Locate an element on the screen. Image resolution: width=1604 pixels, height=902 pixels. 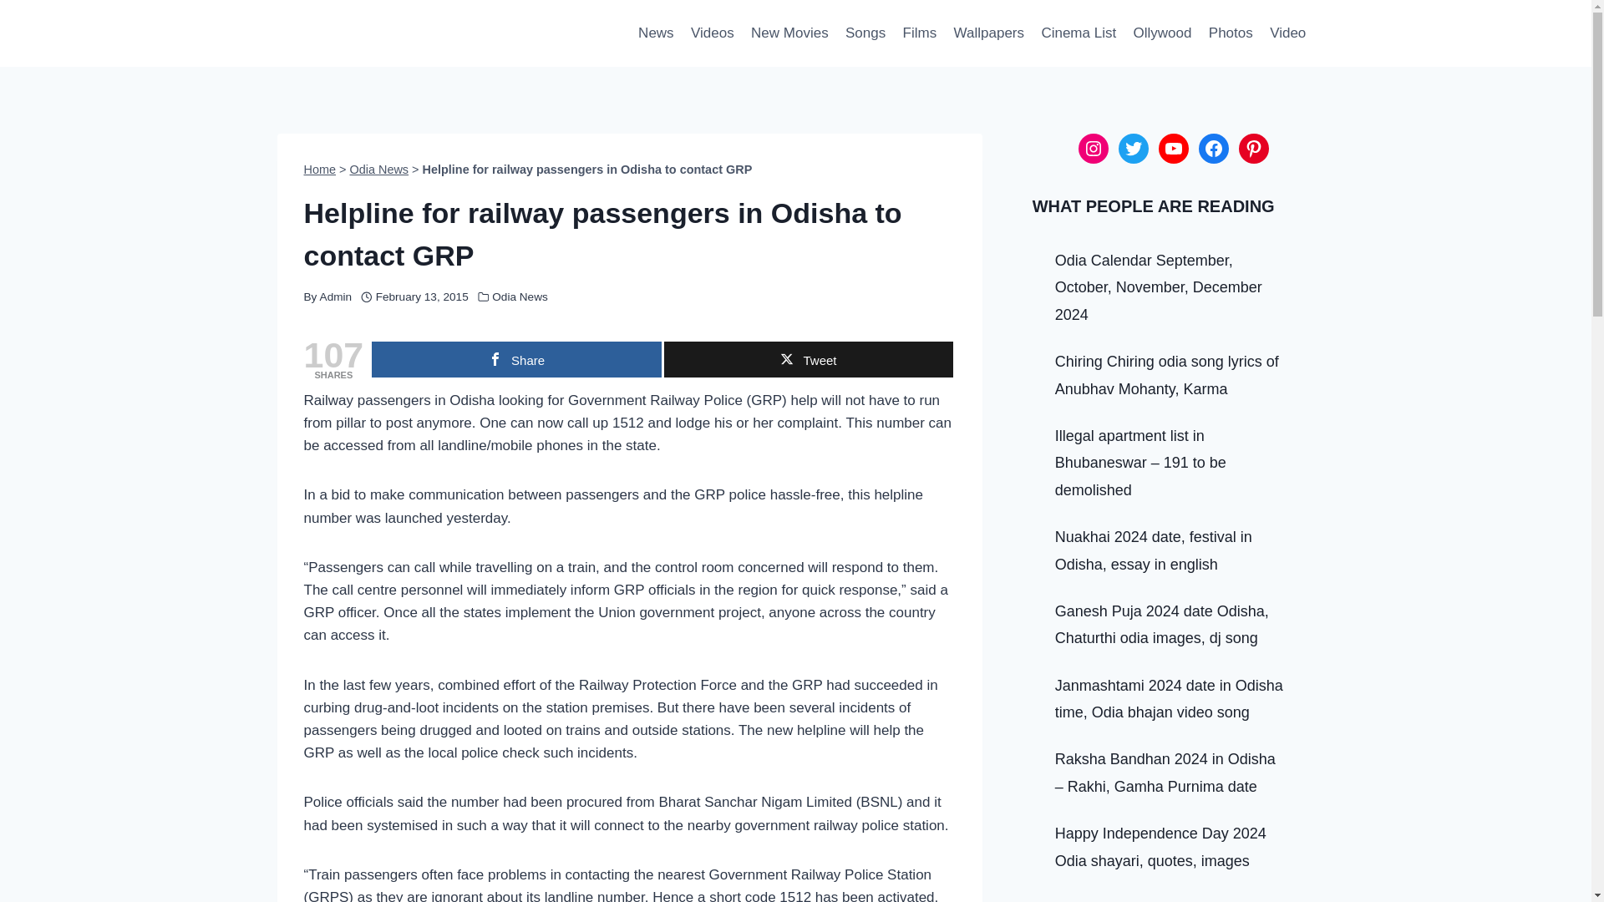
Tweet is located at coordinates (808, 359).